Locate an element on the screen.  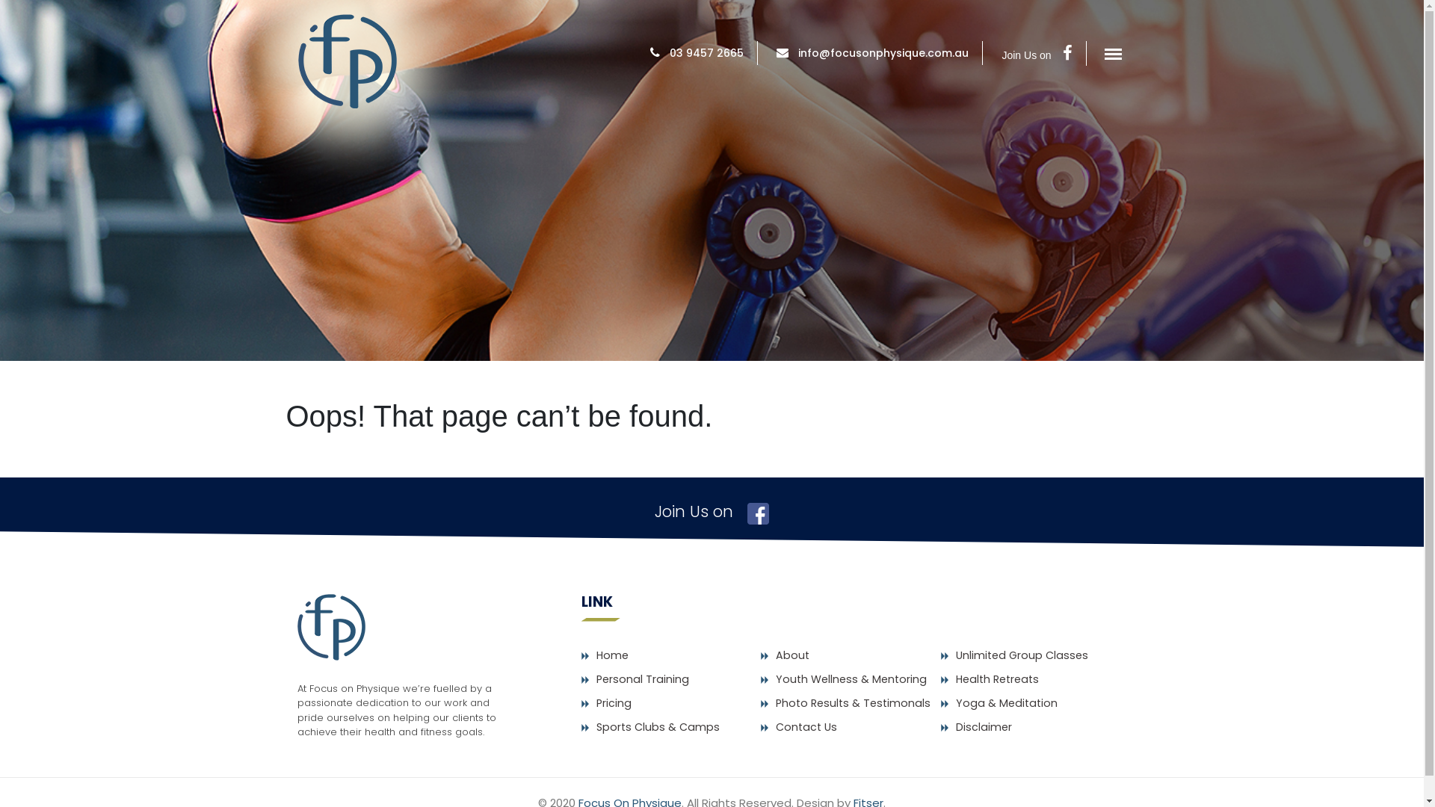
Contact Us is located at coordinates (806, 727).